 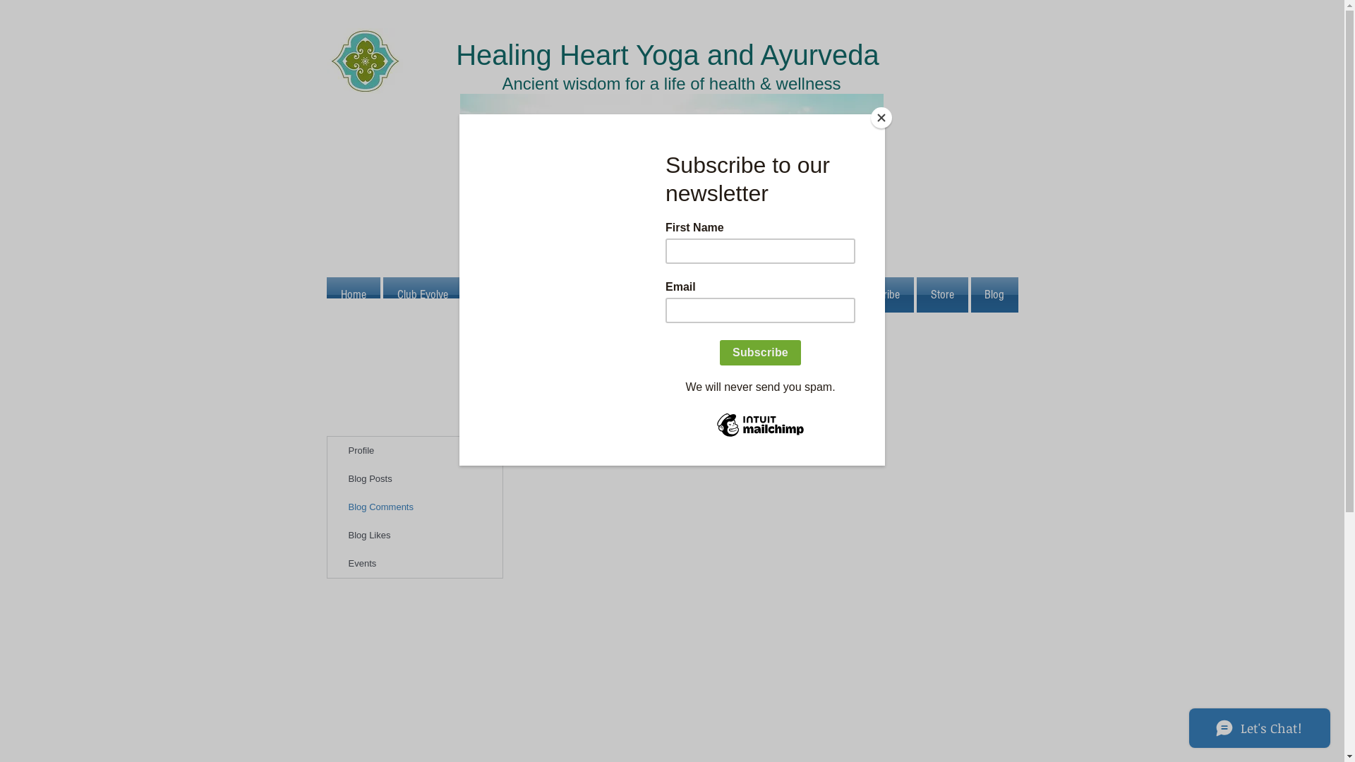 I want to click on Home, so click(x=354, y=295).